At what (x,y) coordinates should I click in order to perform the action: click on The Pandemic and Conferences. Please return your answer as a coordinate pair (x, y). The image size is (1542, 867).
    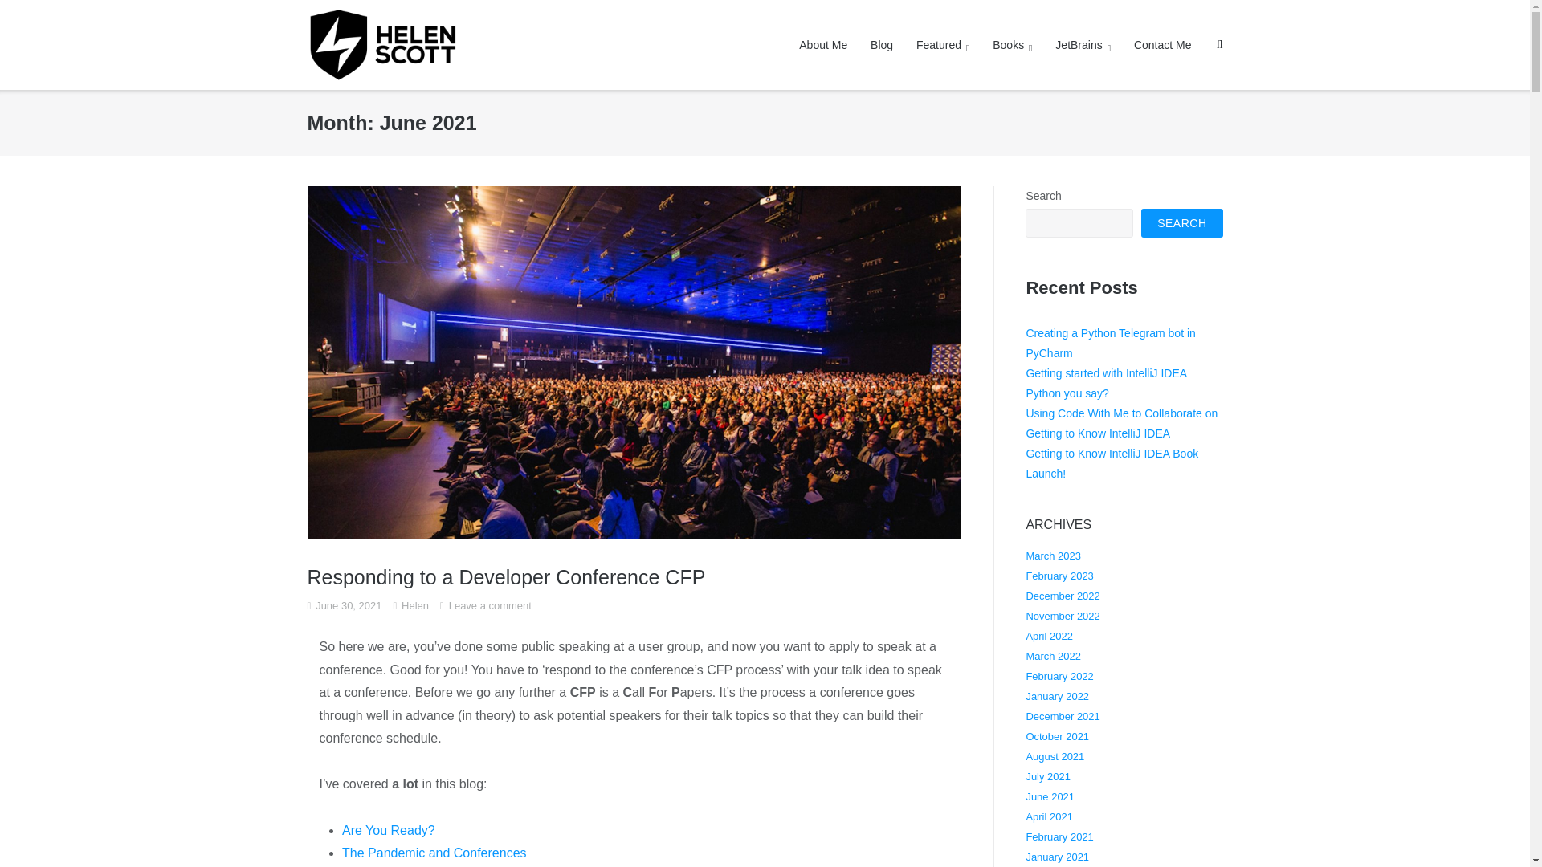
    Looking at the image, I should click on (434, 853).